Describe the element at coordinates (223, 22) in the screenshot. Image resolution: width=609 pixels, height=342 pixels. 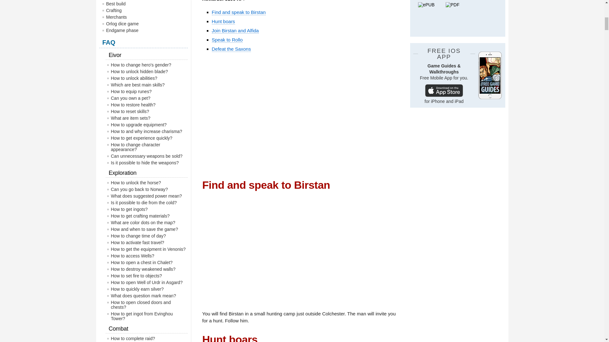
I see `Hunt boars` at that location.